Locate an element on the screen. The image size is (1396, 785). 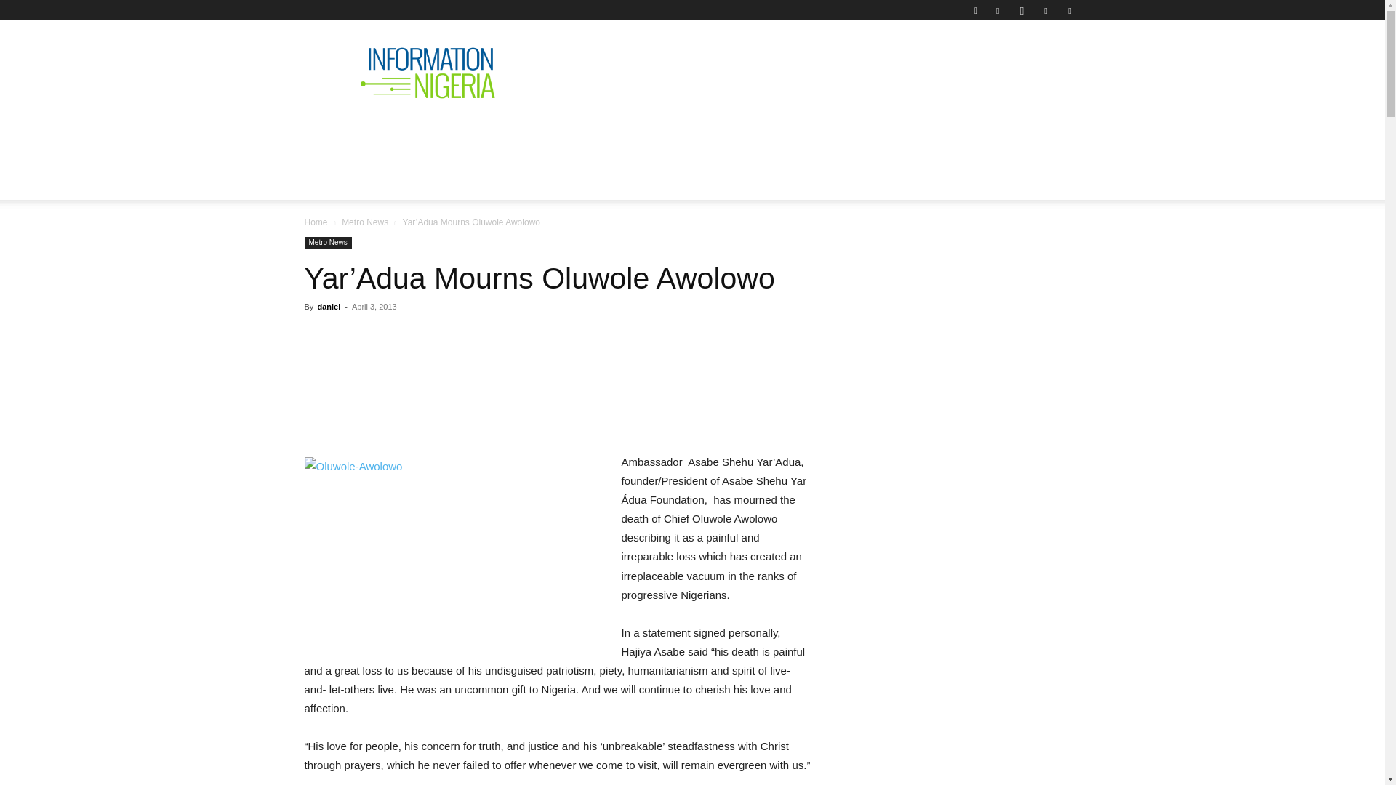
HOME is located at coordinates (333, 134).